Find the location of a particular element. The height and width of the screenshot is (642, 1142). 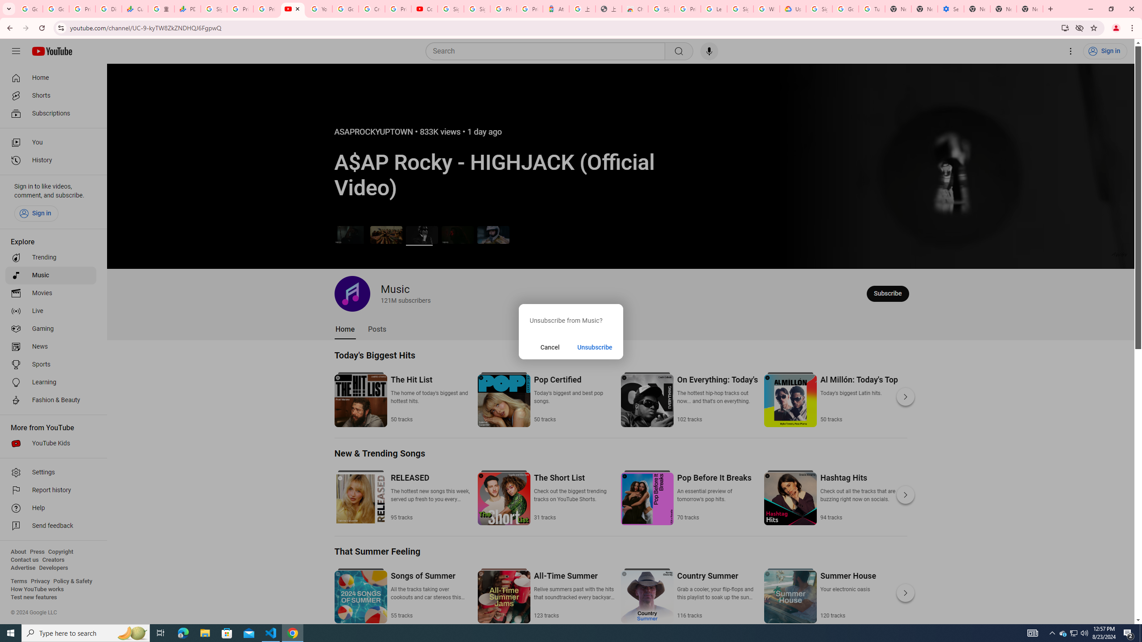

That Summer Feeling is located at coordinates (377, 551).